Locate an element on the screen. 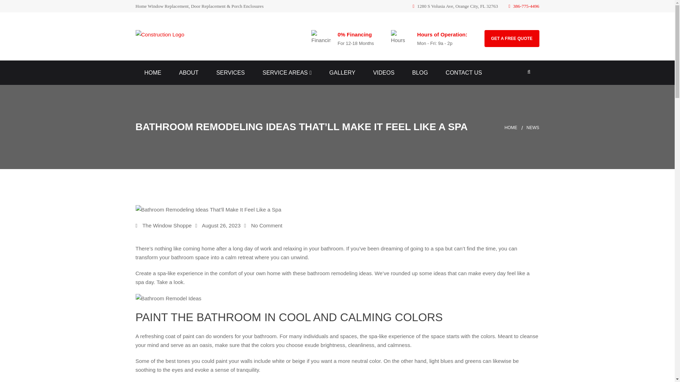 The width and height of the screenshot is (680, 382). BLOG is located at coordinates (420, 73).